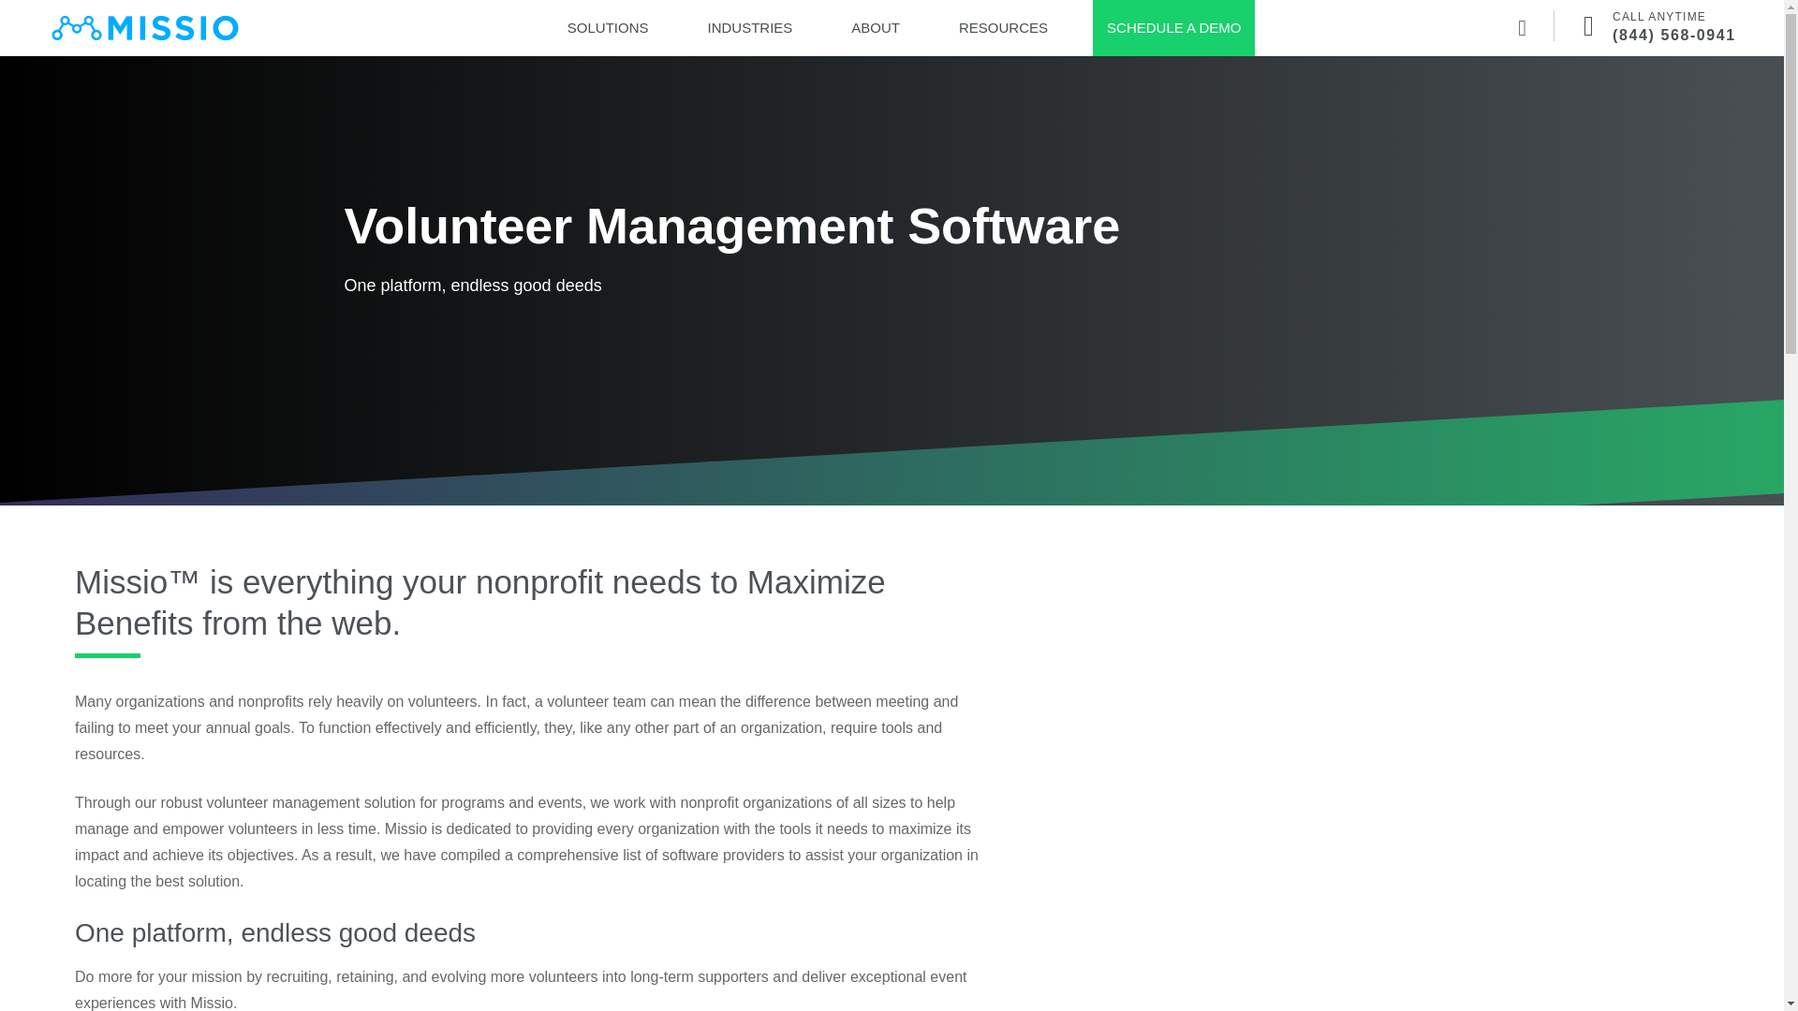 Image resolution: width=1798 pixels, height=1011 pixels. Describe the element at coordinates (1173, 28) in the screenshot. I see `SCHEDULE A DEMO` at that location.